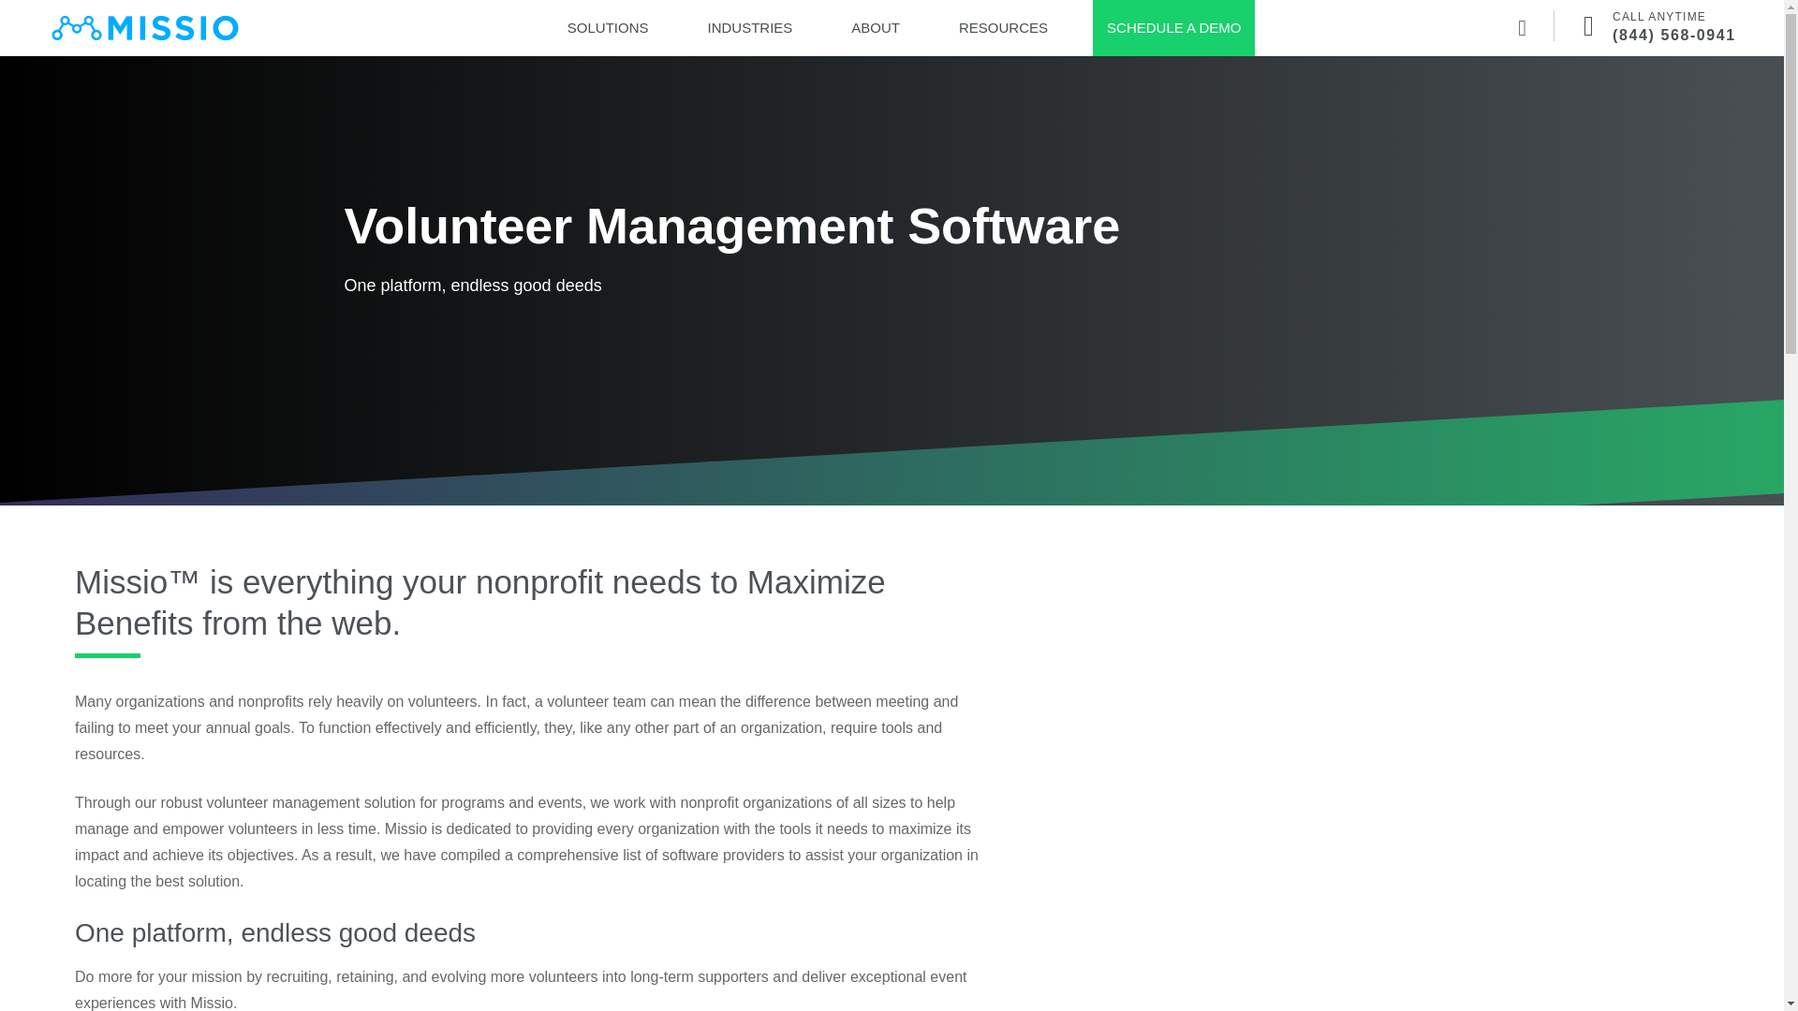 Image resolution: width=1798 pixels, height=1011 pixels. Describe the element at coordinates (1173, 28) in the screenshot. I see `SCHEDULE A DEMO` at that location.